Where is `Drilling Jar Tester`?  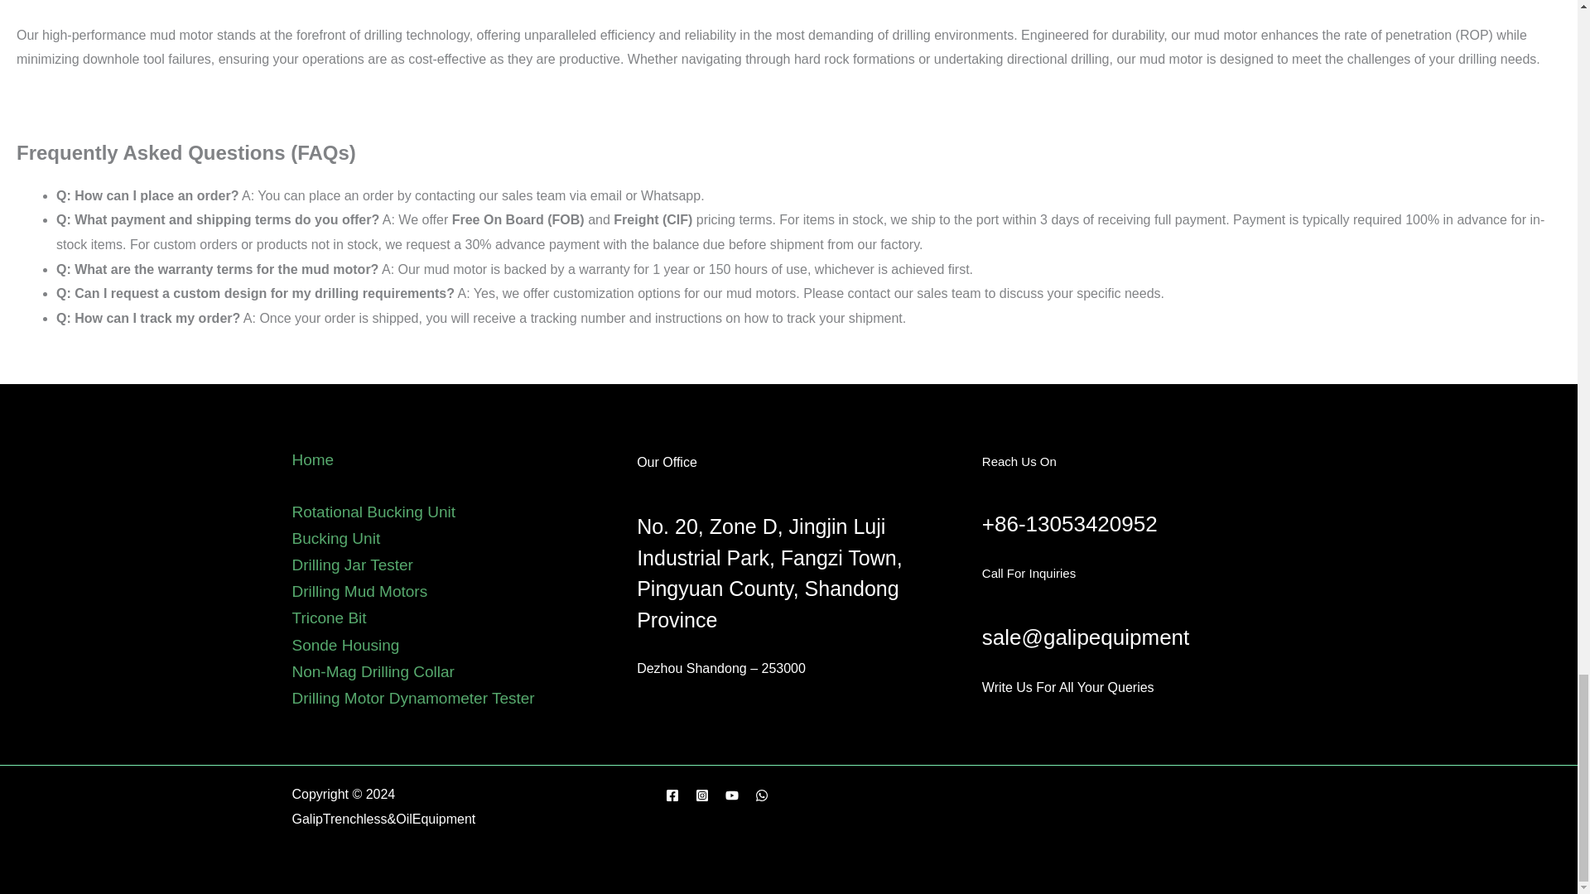 Drilling Jar Tester is located at coordinates (351, 565).